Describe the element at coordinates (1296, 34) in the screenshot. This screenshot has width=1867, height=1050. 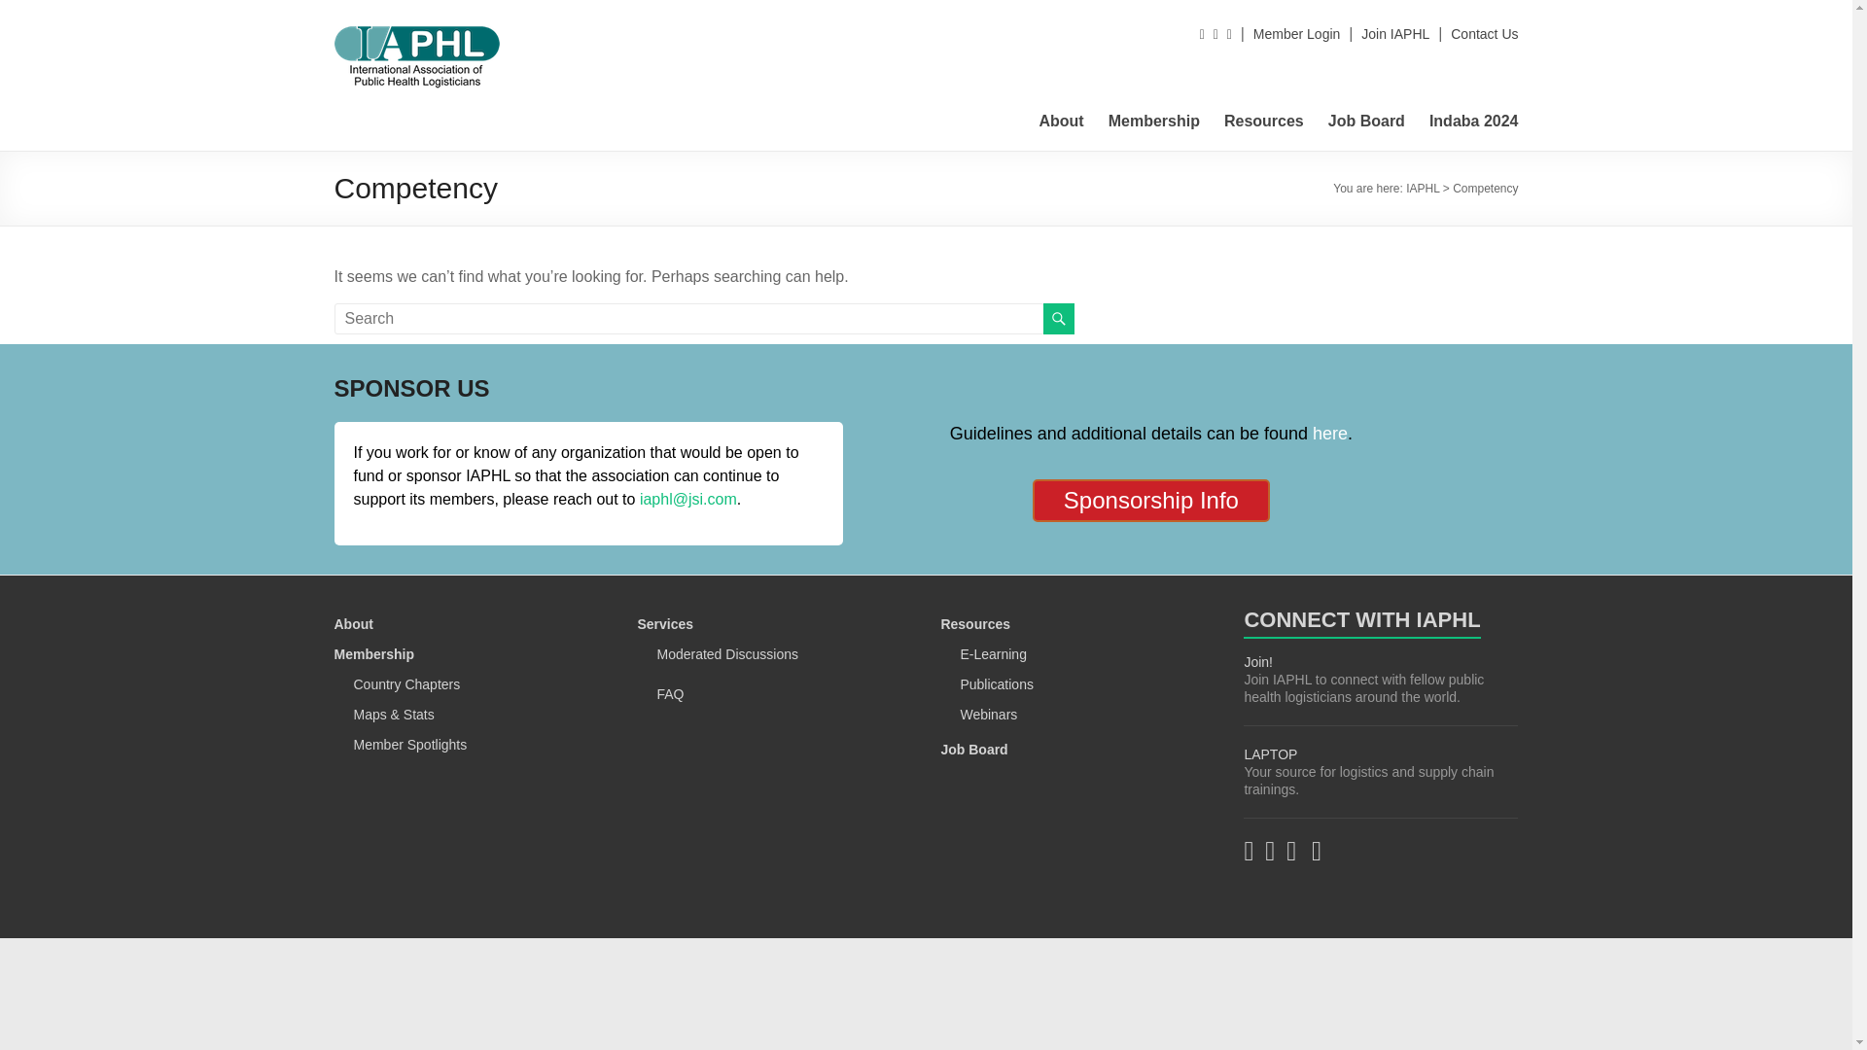
I see `Member Login` at that location.